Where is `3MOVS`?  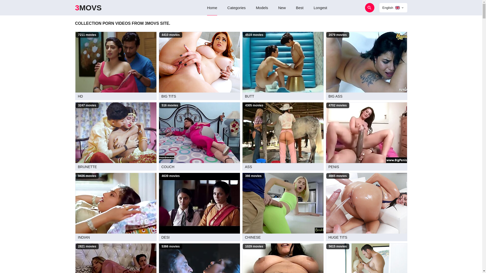
3MOVS is located at coordinates (88, 8).